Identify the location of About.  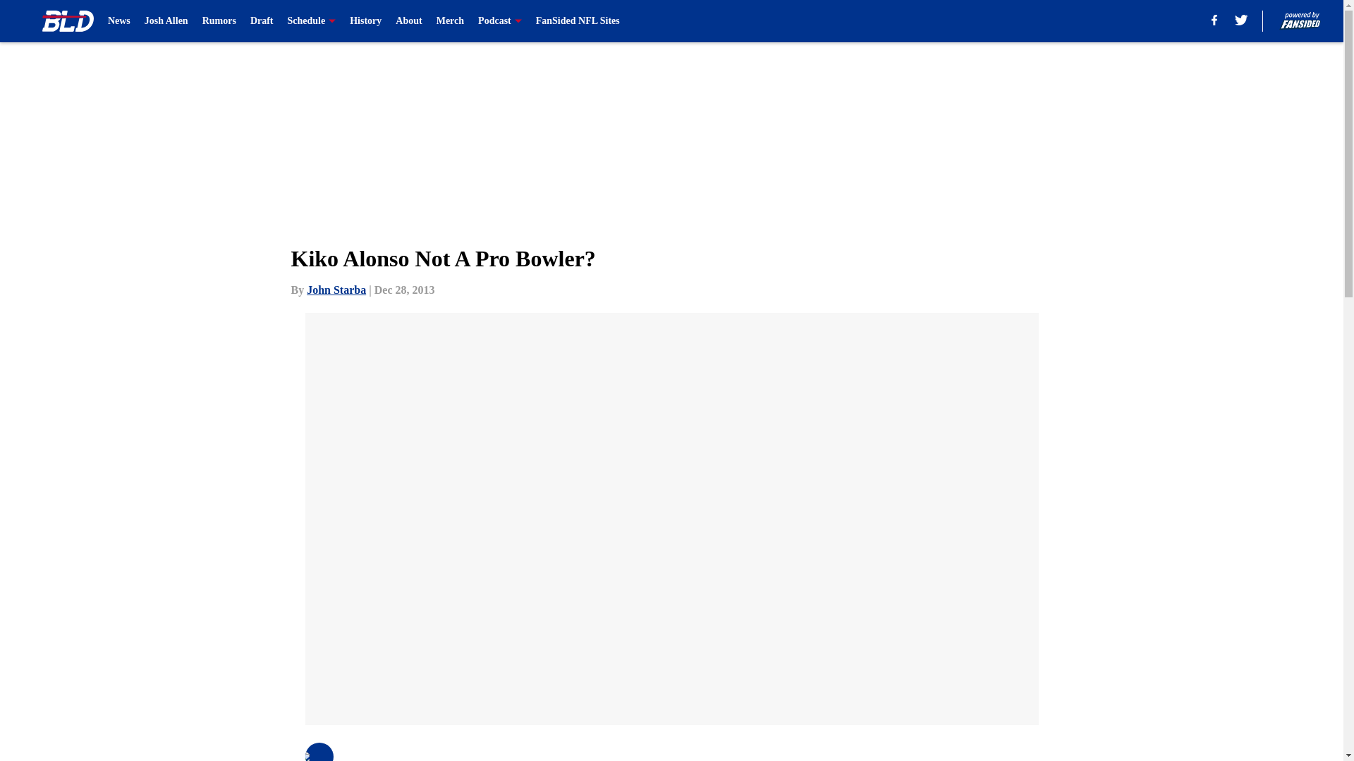
(408, 21).